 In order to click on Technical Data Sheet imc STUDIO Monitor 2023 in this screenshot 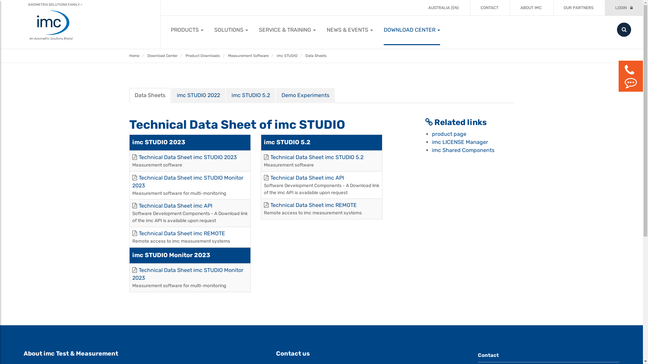, I will do `click(188, 182)`.